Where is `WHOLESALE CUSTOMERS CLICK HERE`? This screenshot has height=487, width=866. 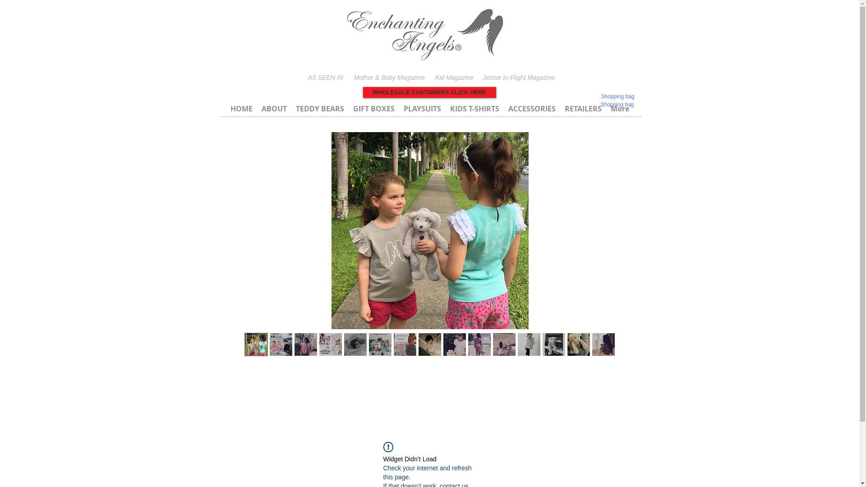
WHOLESALE CUSTOMERS CLICK HERE is located at coordinates (429, 92).